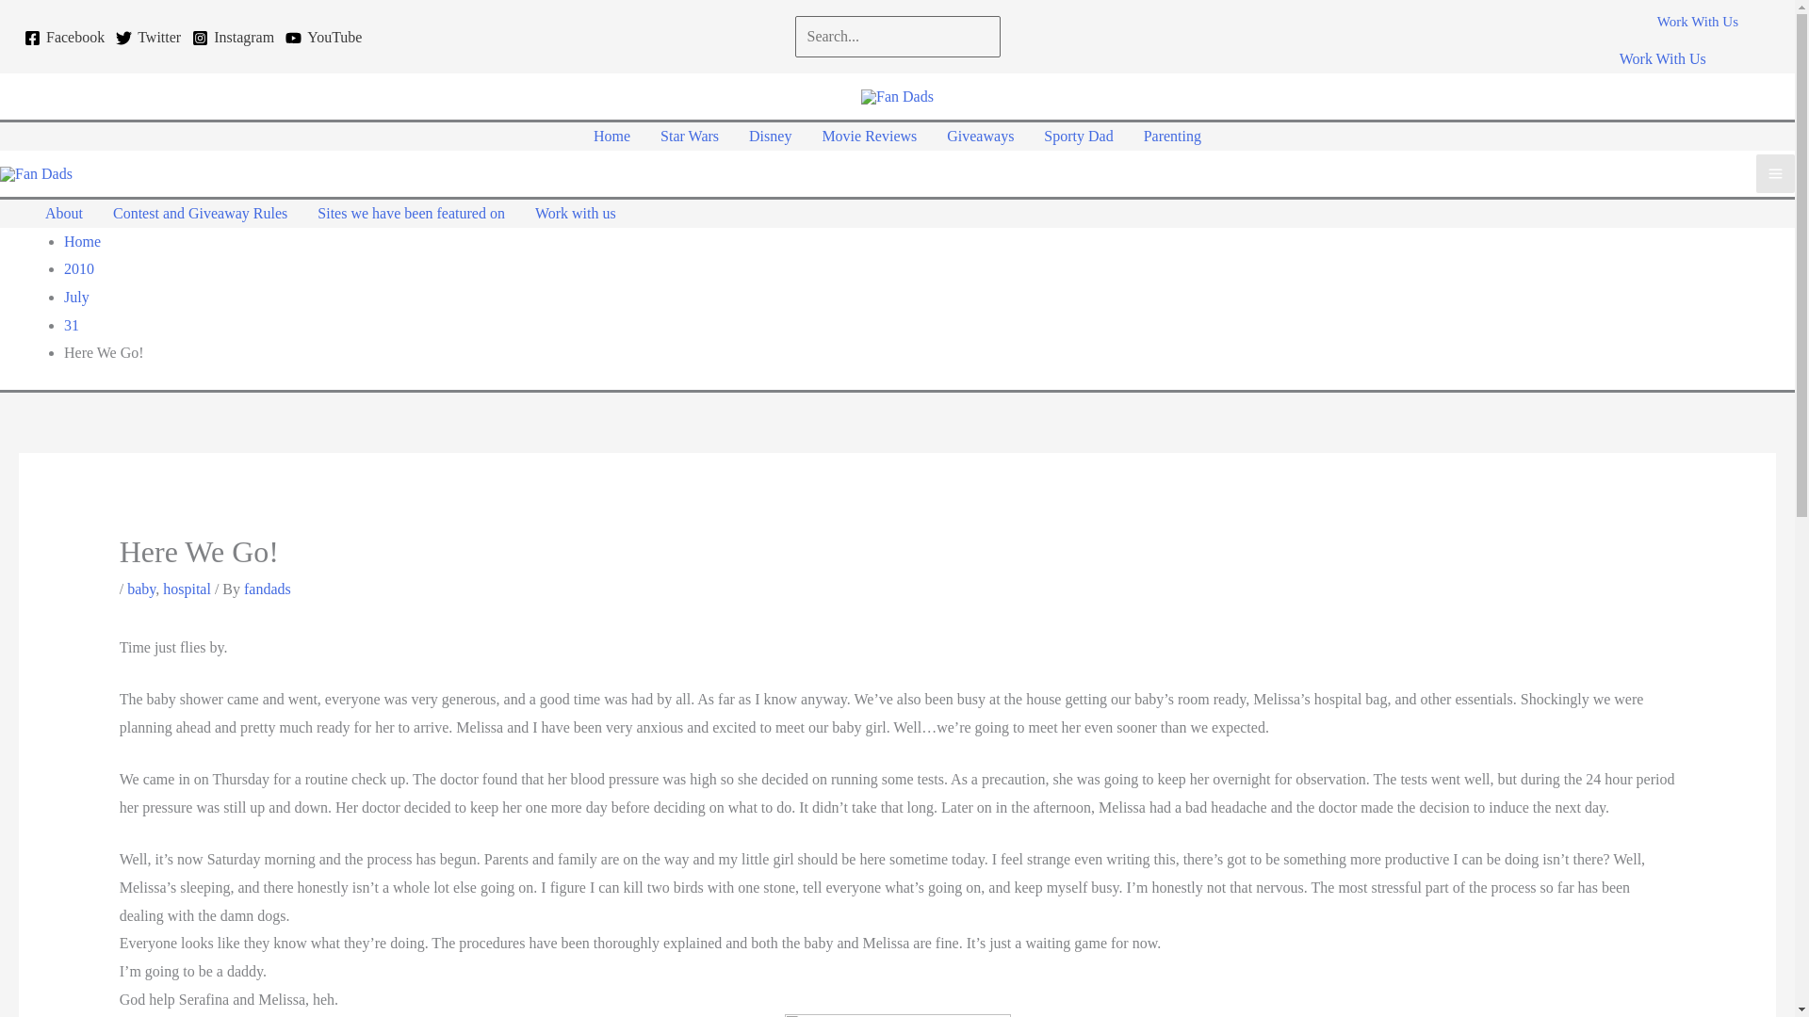 The height and width of the screenshot is (1017, 1809). I want to click on Disney, so click(771, 136).